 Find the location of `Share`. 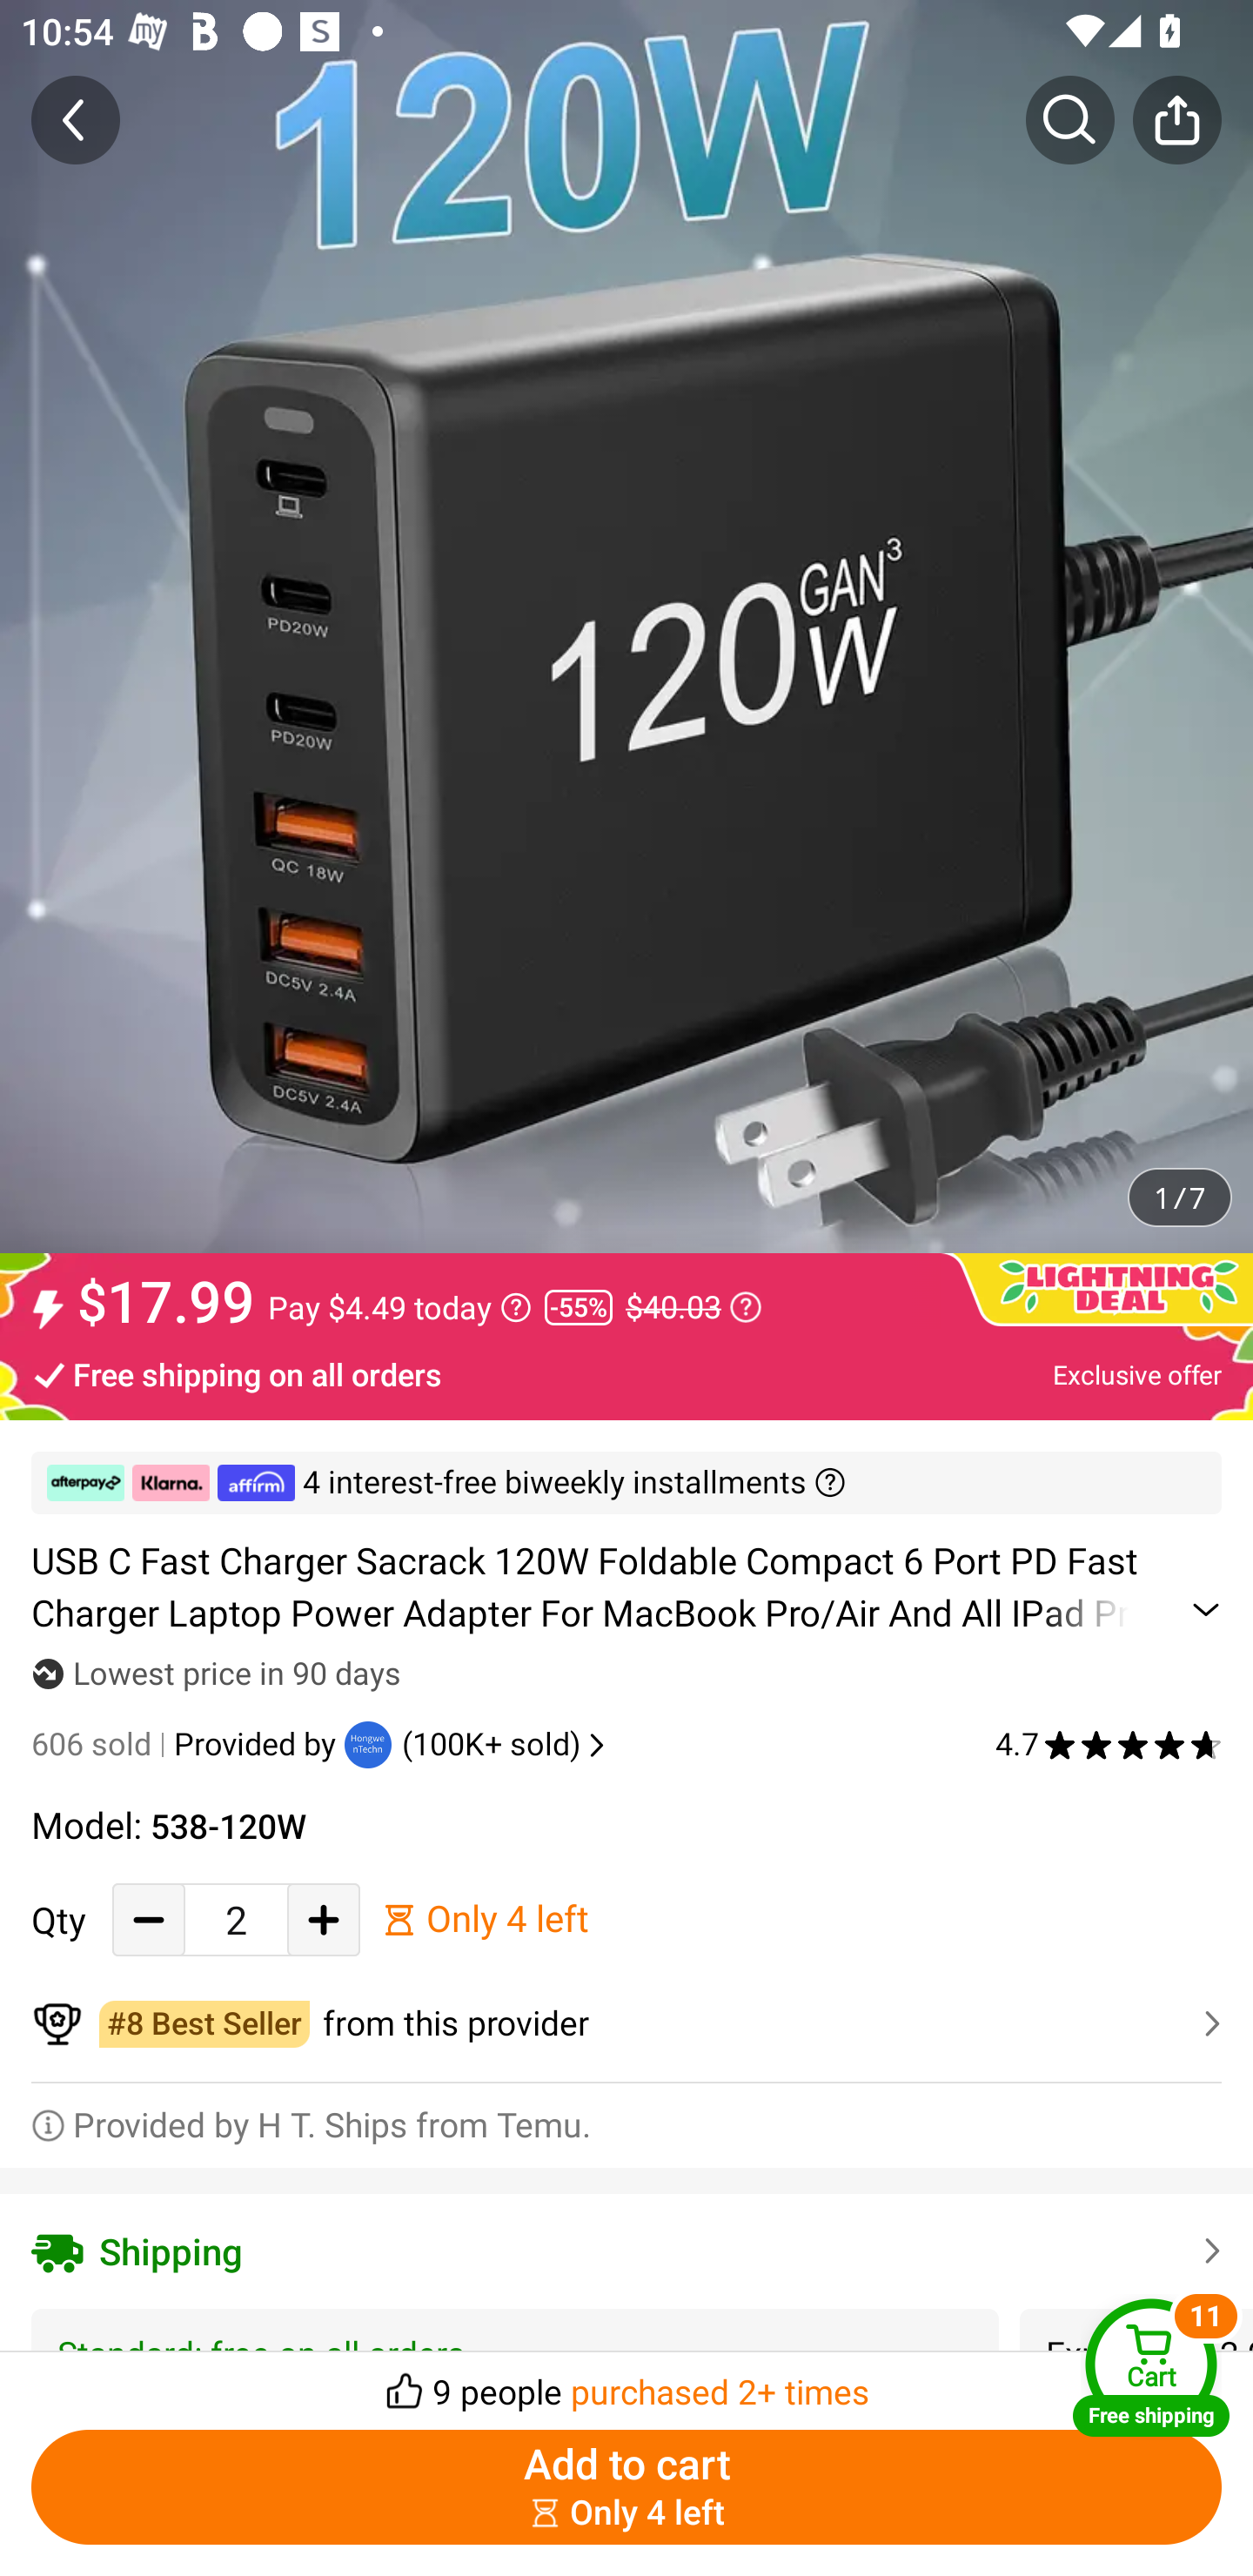

Share is located at coordinates (1176, 119).